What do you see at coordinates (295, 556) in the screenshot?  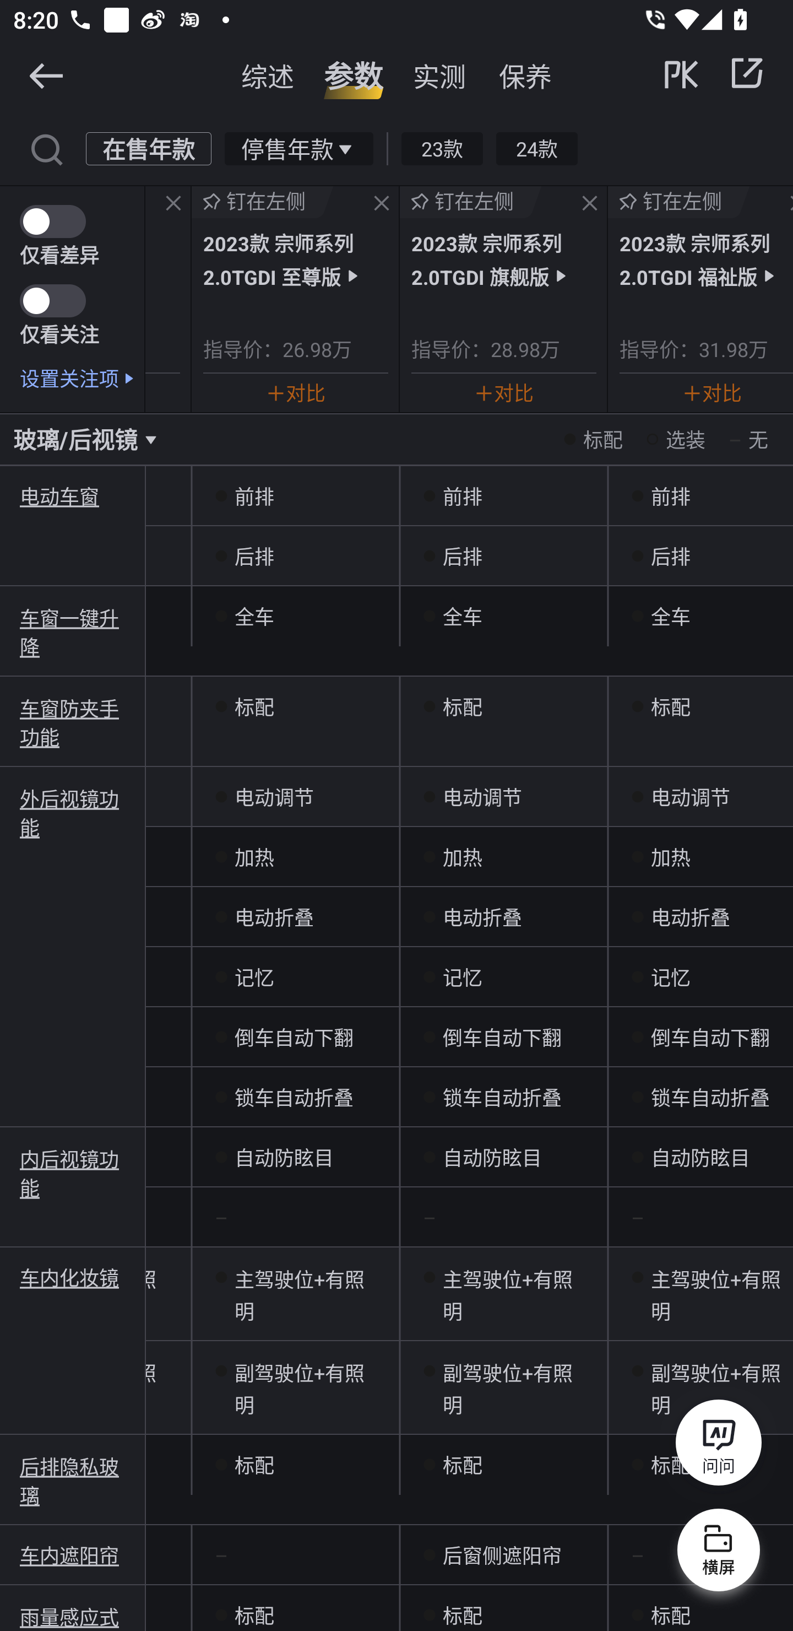 I see `后排` at bounding box center [295, 556].